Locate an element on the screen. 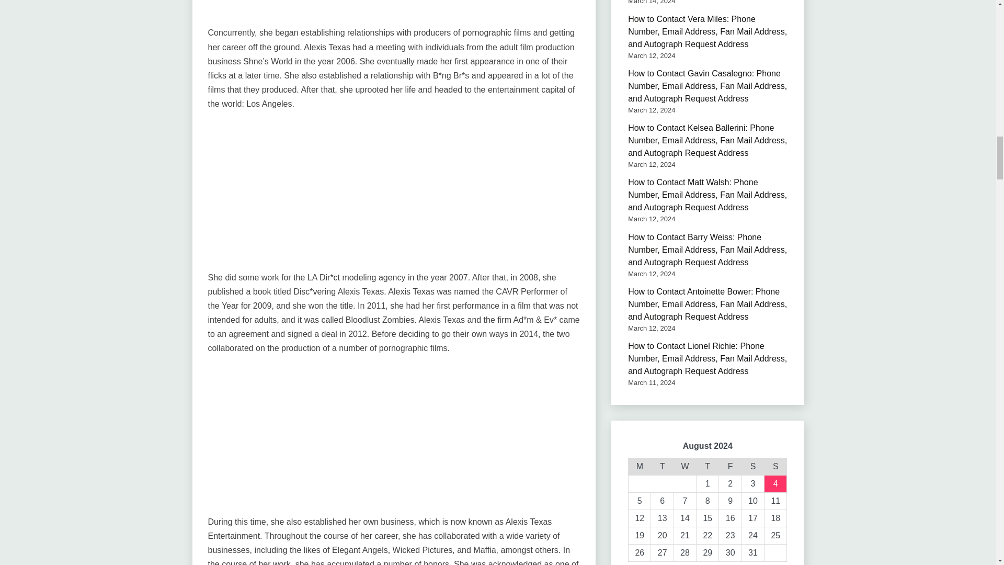 The width and height of the screenshot is (1004, 565). Friday is located at coordinates (730, 466).